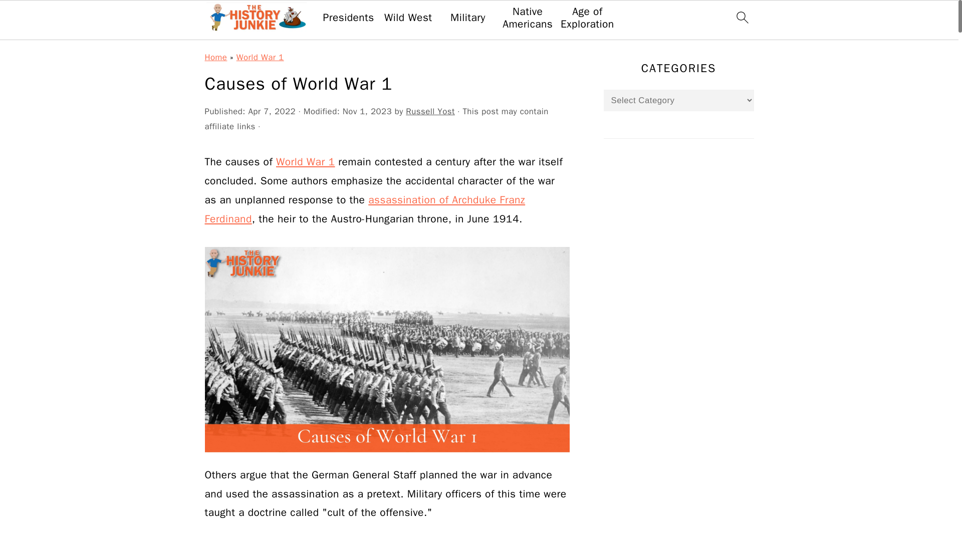 The image size is (962, 541). What do you see at coordinates (348, 17) in the screenshot?
I see `Presidents` at bounding box center [348, 17].